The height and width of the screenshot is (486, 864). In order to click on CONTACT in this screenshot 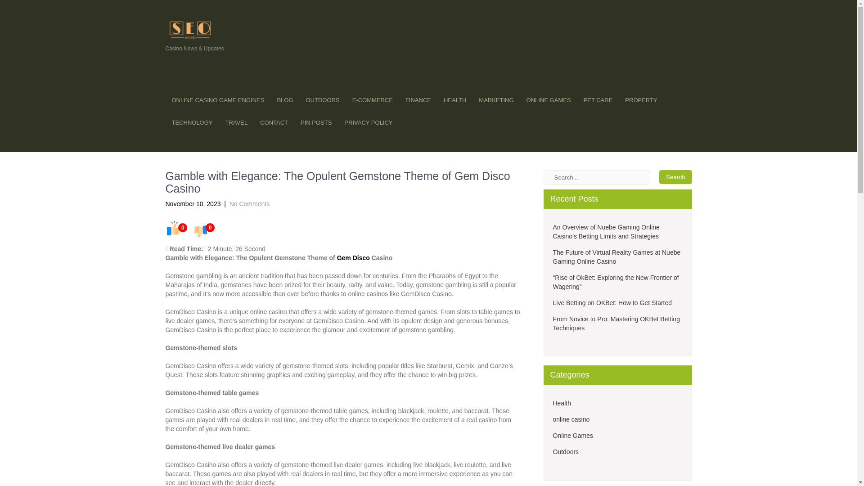, I will do `click(274, 123)`.